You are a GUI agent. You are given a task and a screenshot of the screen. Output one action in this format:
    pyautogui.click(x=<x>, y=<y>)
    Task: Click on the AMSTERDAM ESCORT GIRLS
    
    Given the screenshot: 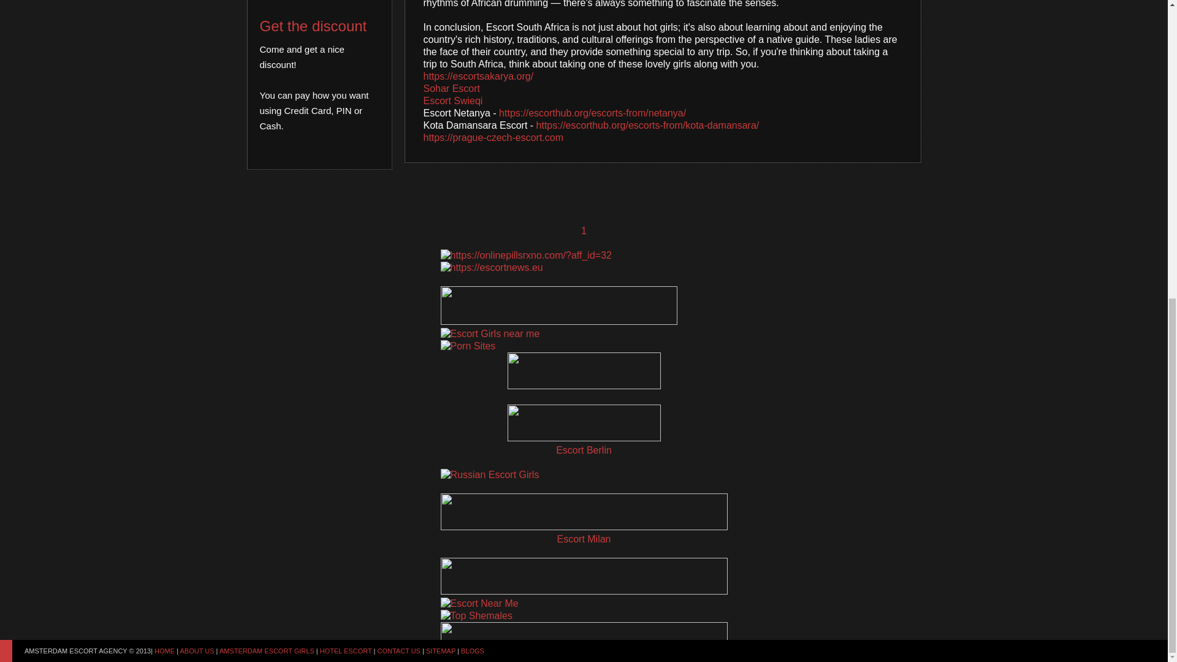 What is the action you would take?
    pyautogui.click(x=266, y=110)
    